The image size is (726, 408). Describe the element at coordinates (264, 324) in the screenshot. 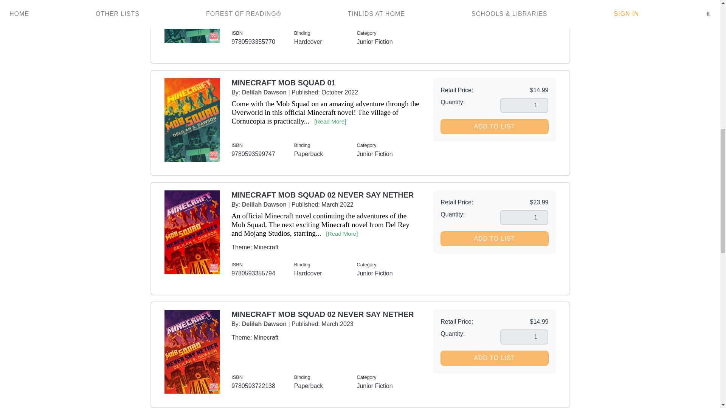

I see `Delilah Dawson` at that location.